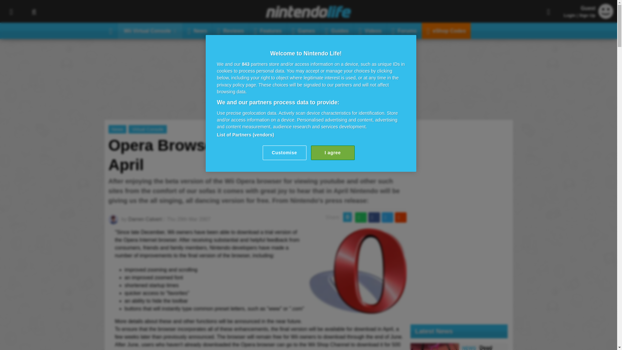  Describe the element at coordinates (570, 15) in the screenshot. I see `Login` at that location.